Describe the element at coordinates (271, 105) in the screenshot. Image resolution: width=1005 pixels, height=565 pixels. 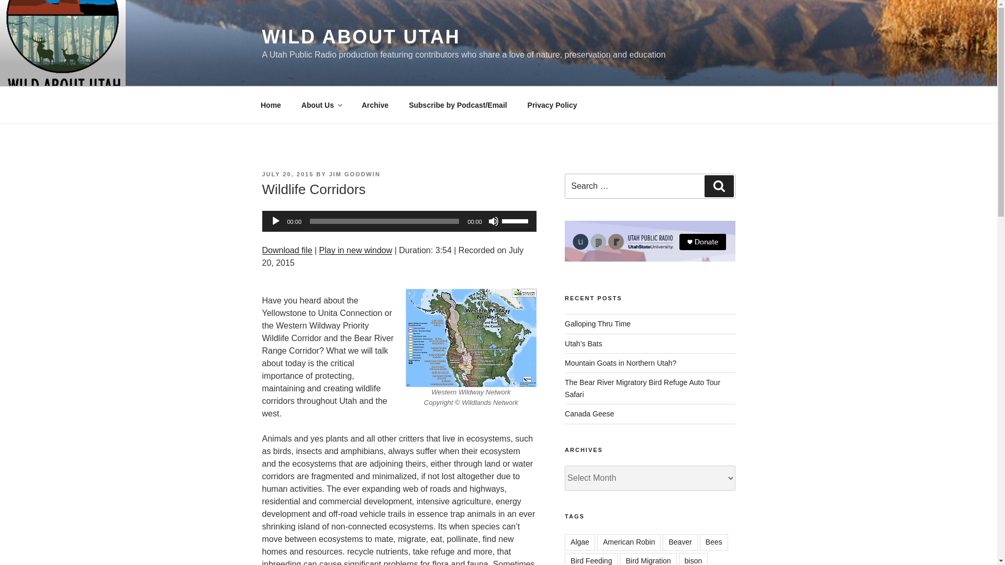
I see `Home` at that location.